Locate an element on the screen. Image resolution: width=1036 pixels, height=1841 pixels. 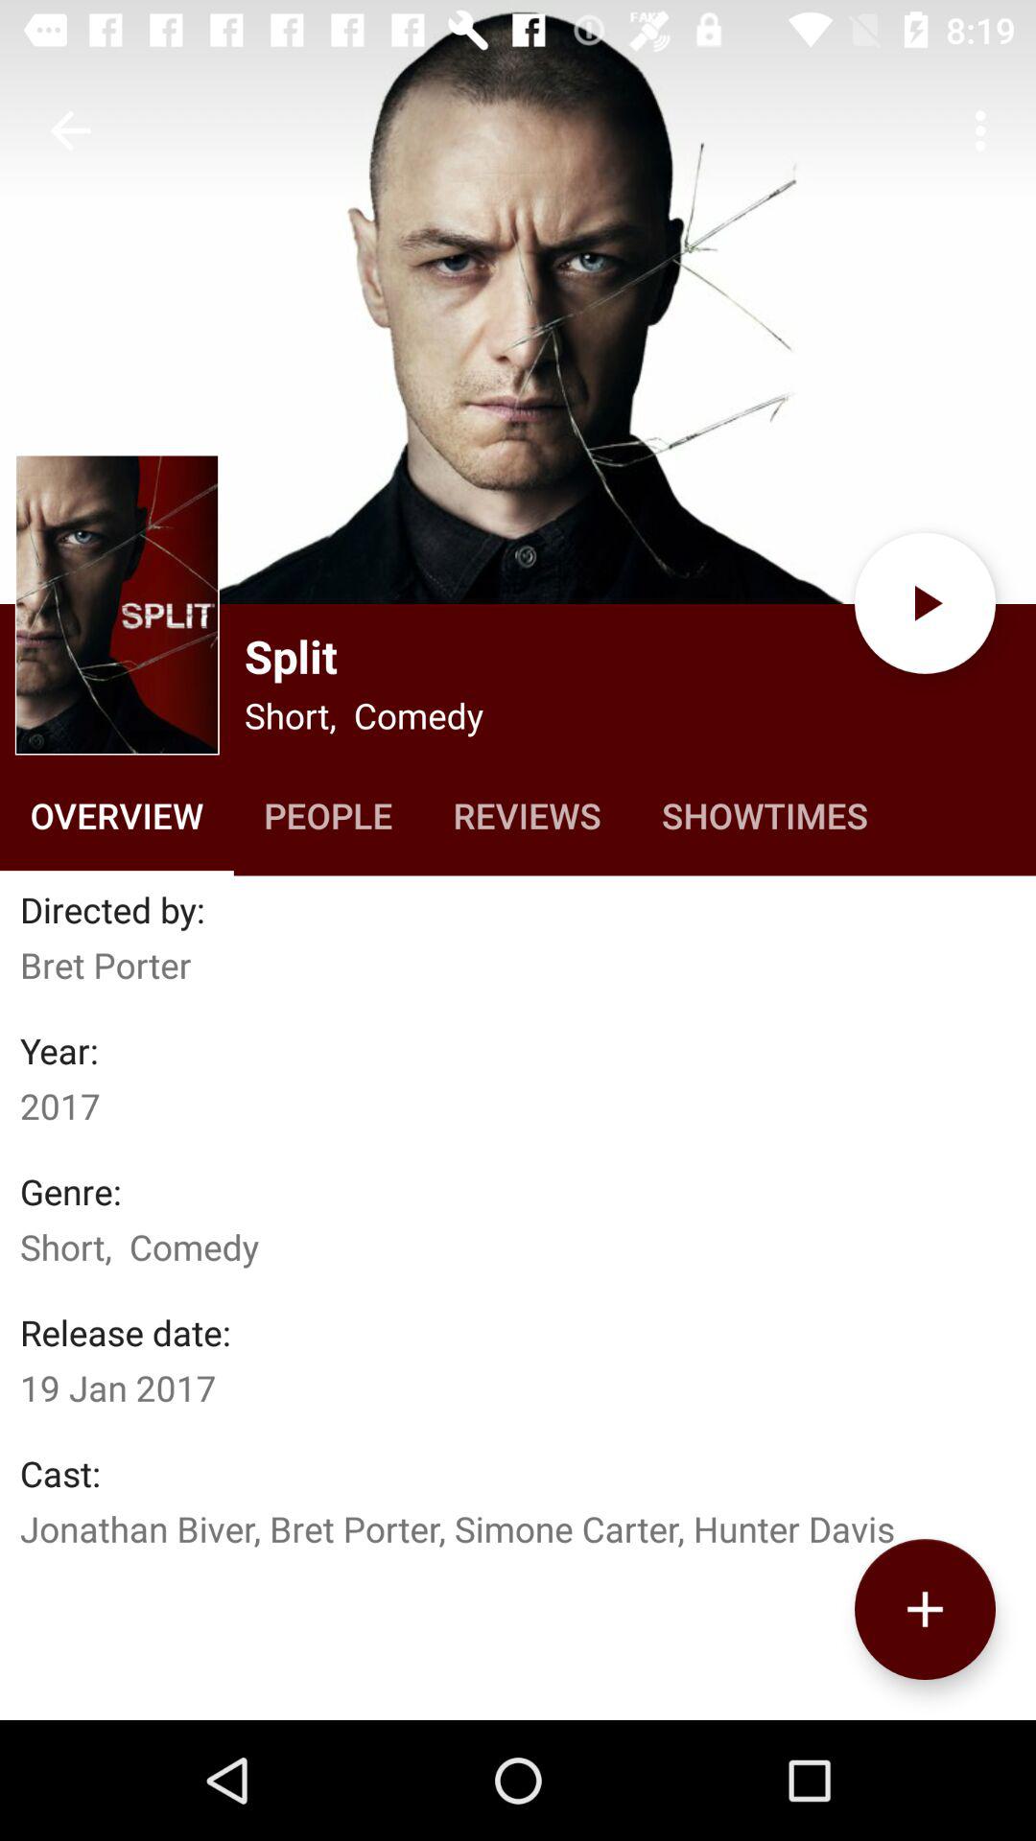
open image is located at coordinates (117, 604).